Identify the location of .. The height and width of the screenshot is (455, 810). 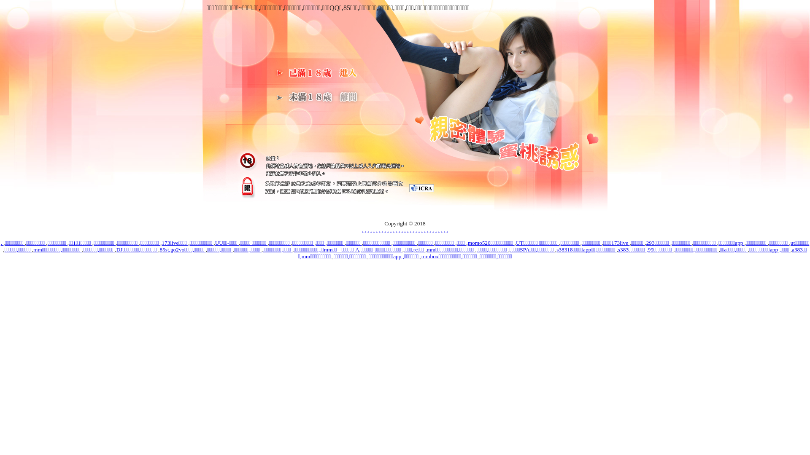
(439, 230).